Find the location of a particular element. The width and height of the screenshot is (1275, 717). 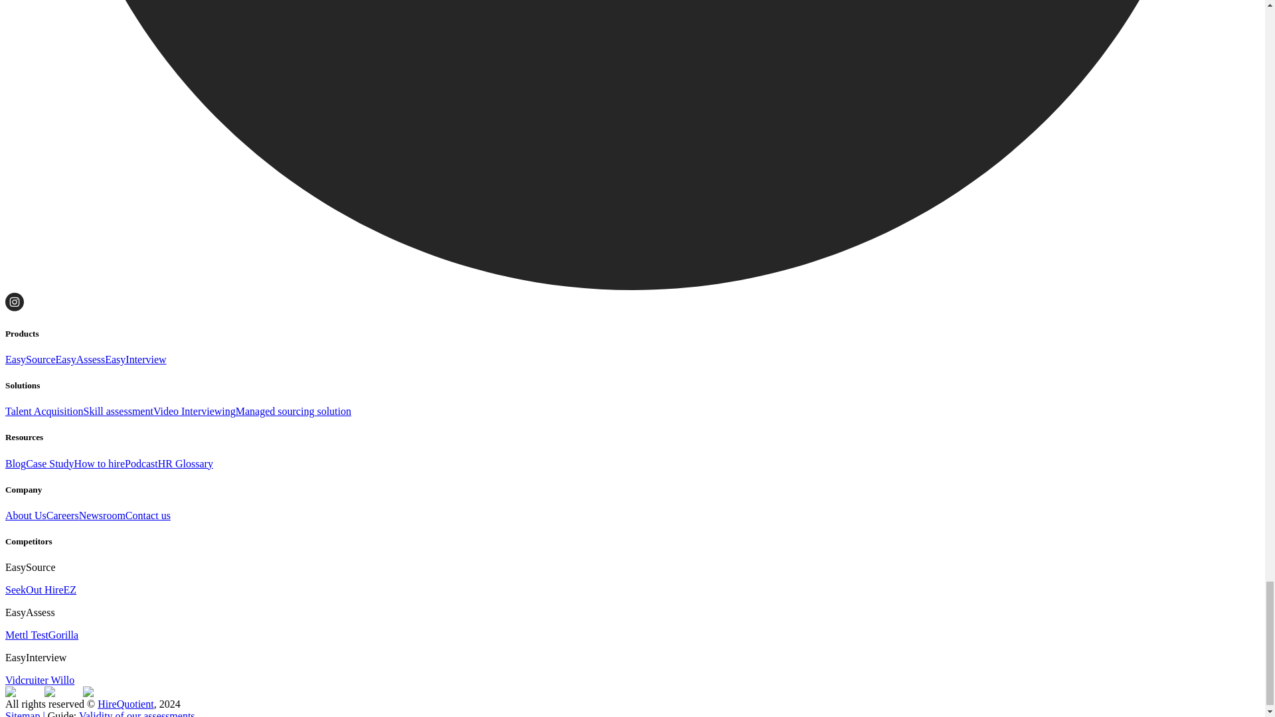

Managed sourcing solution is located at coordinates (294, 411).